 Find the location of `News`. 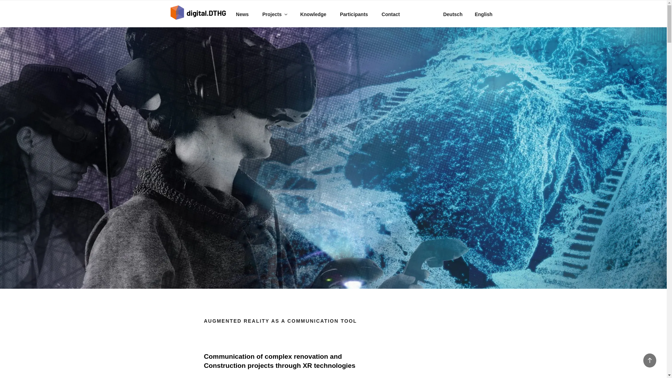

News is located at coordinates (242, 14).